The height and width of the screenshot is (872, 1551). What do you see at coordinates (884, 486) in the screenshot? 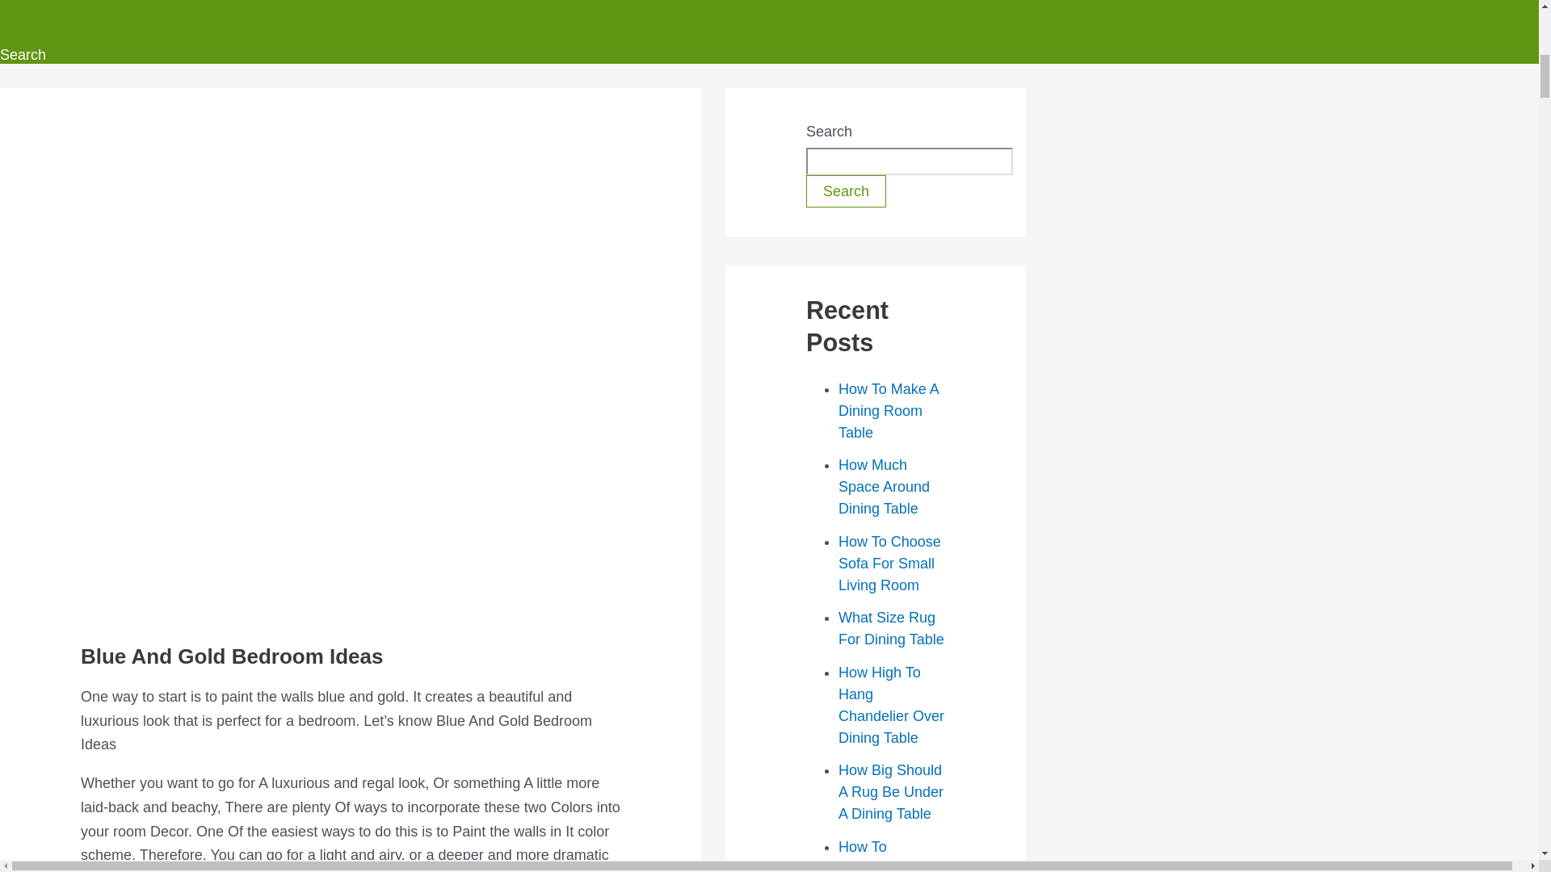
I see `How Much Space Around Dining Table` at bounding box center [884, 486].